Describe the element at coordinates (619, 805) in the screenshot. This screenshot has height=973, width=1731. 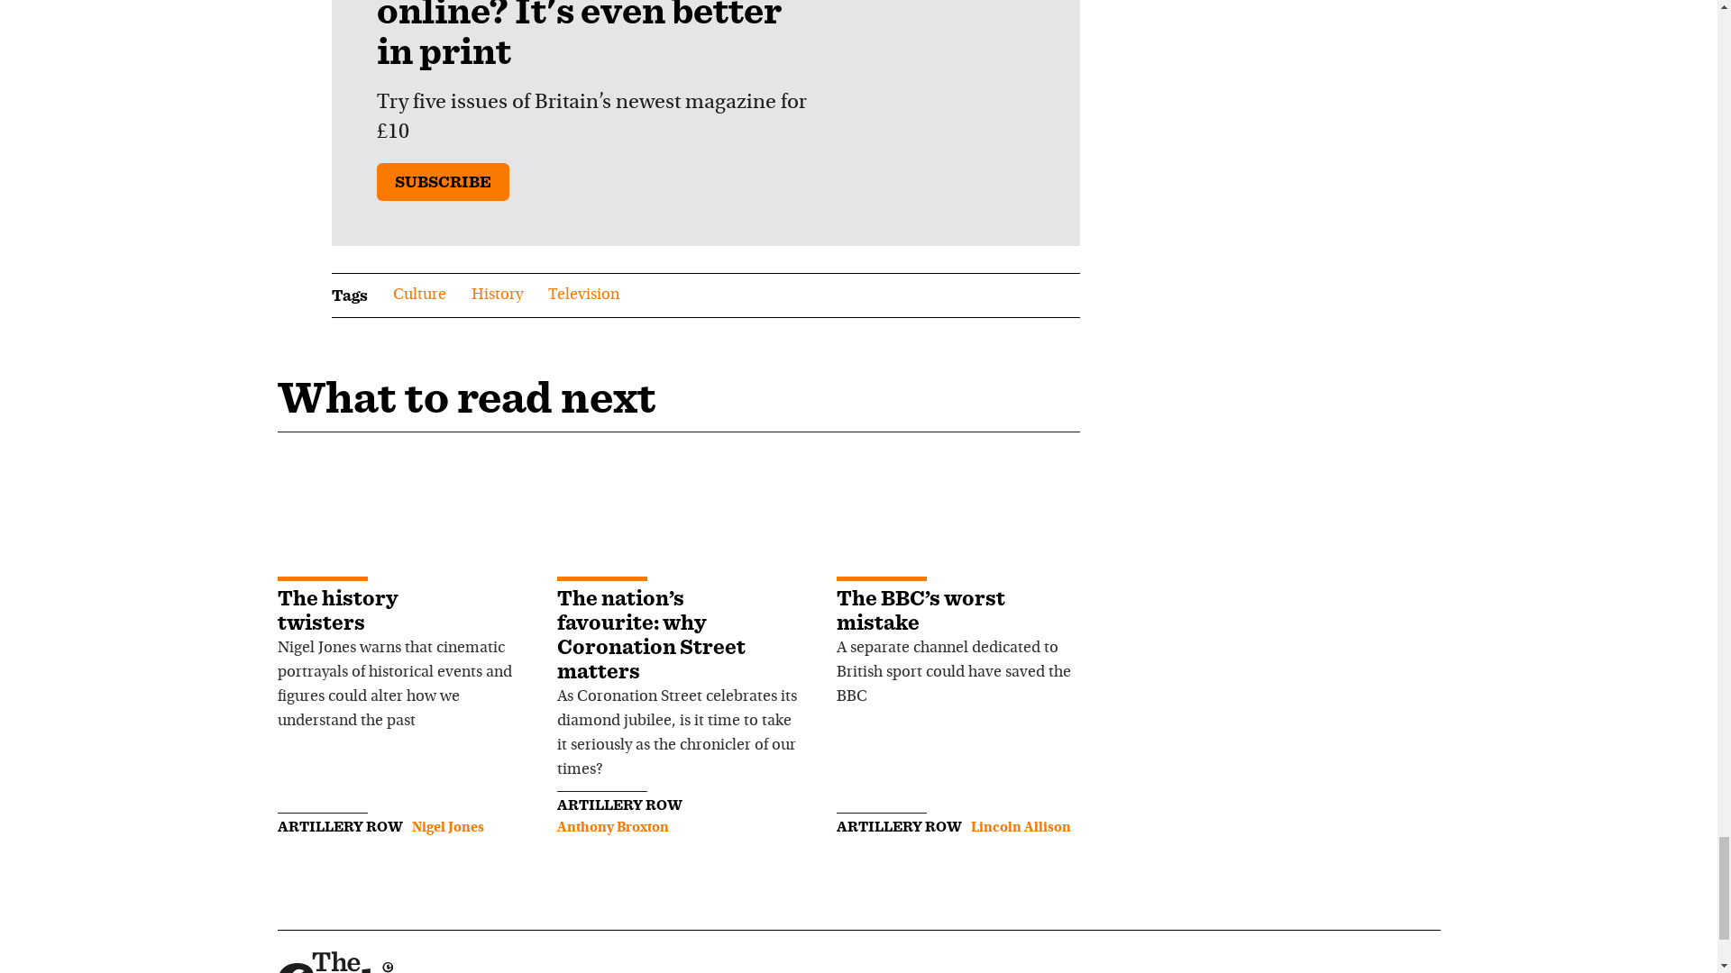
I see `ARTILLERY ROW` at that location.